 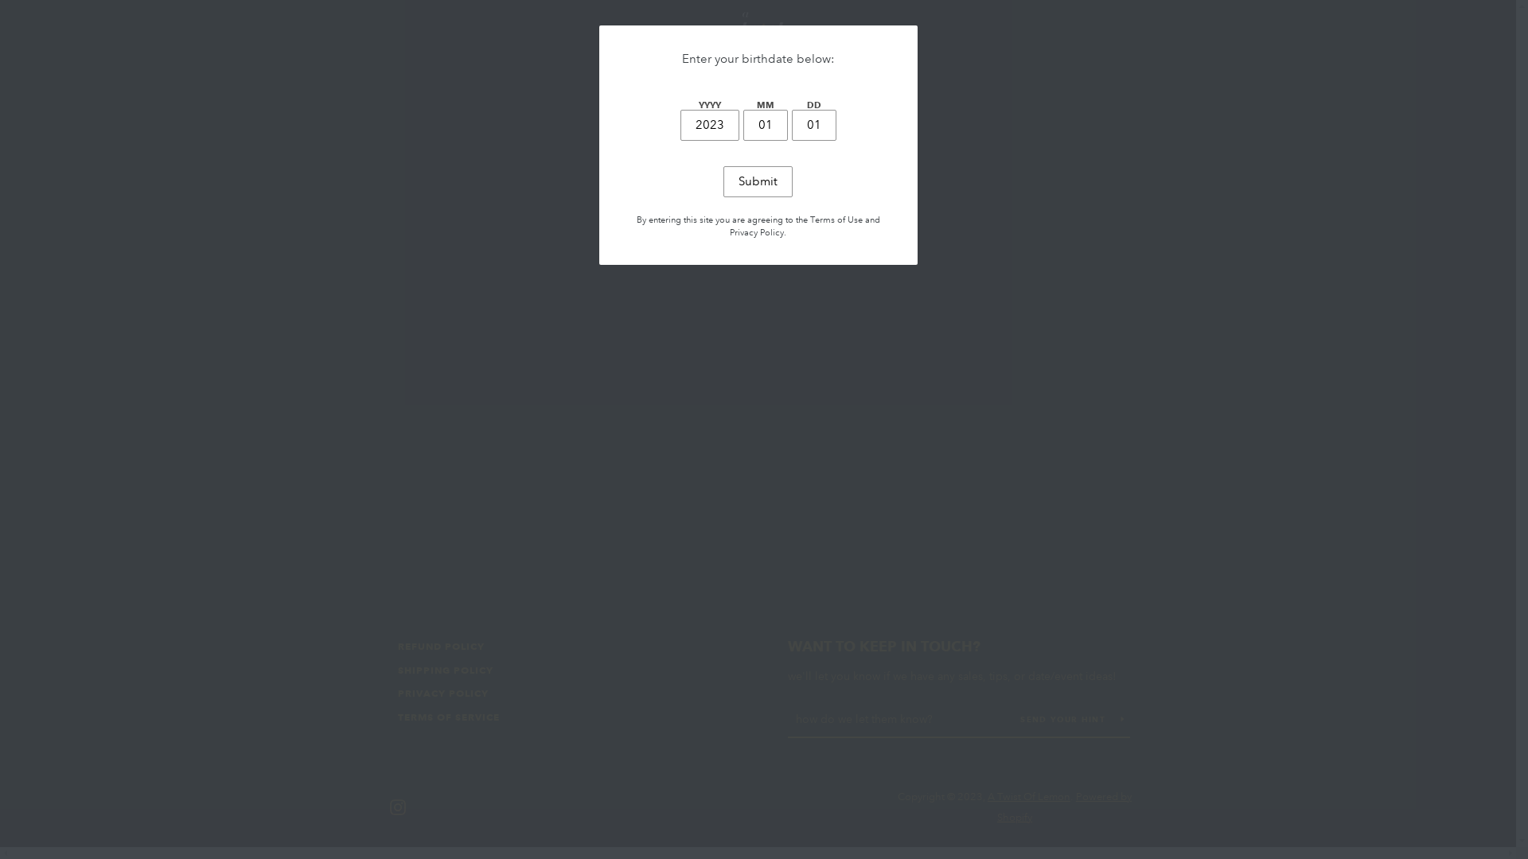 I want to click on Instagram, so click(x=398, y=807).